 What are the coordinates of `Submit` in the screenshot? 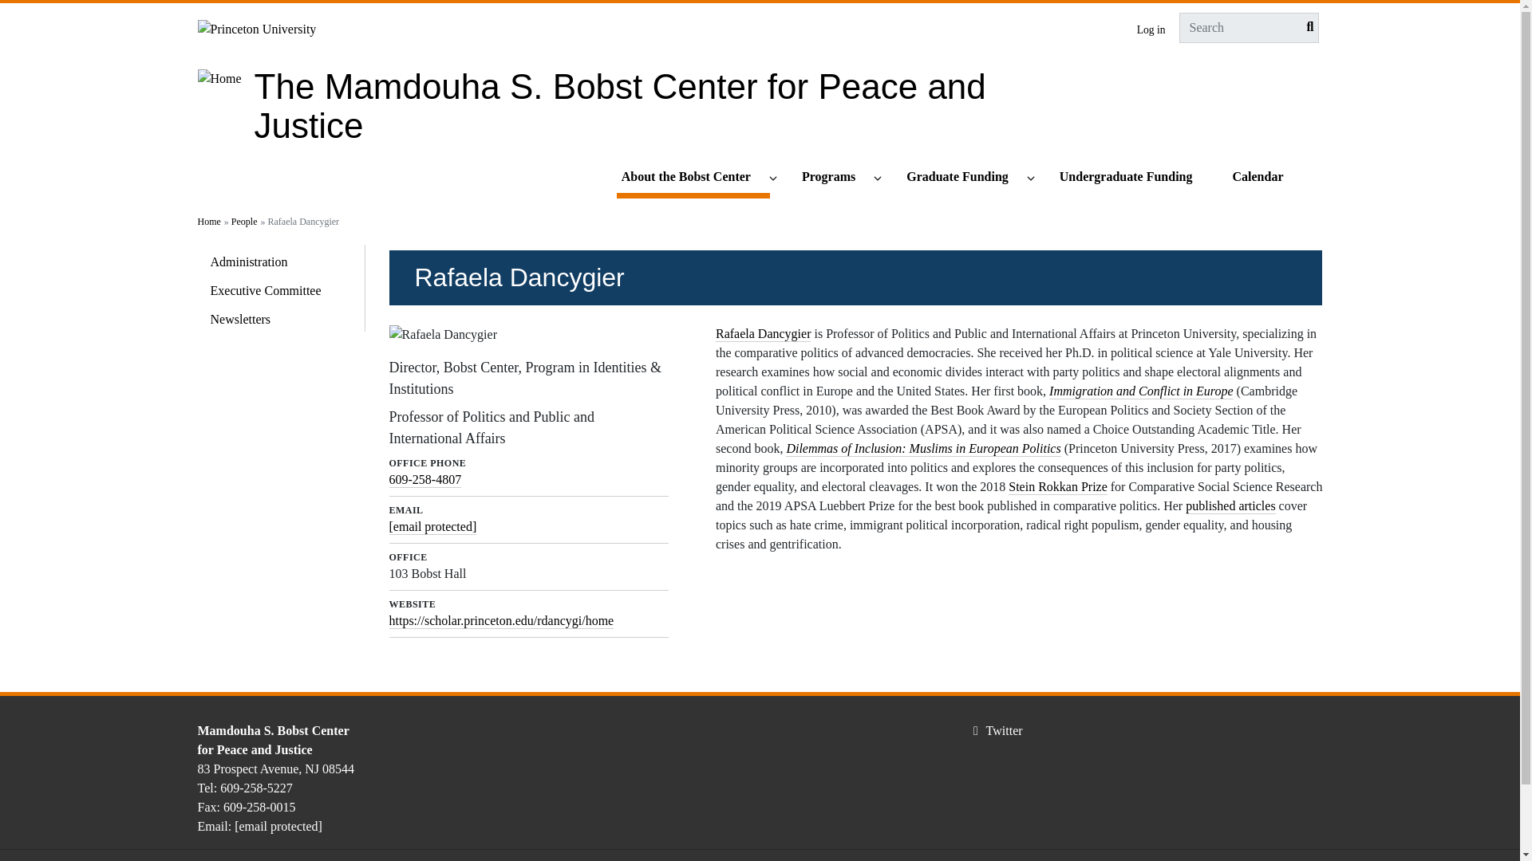 It's located at (1305, 27).